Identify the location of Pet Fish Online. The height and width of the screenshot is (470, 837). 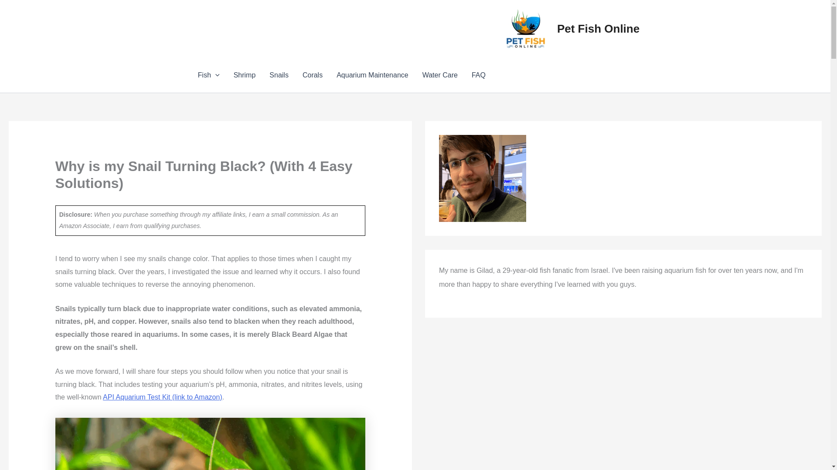
(598, 29).